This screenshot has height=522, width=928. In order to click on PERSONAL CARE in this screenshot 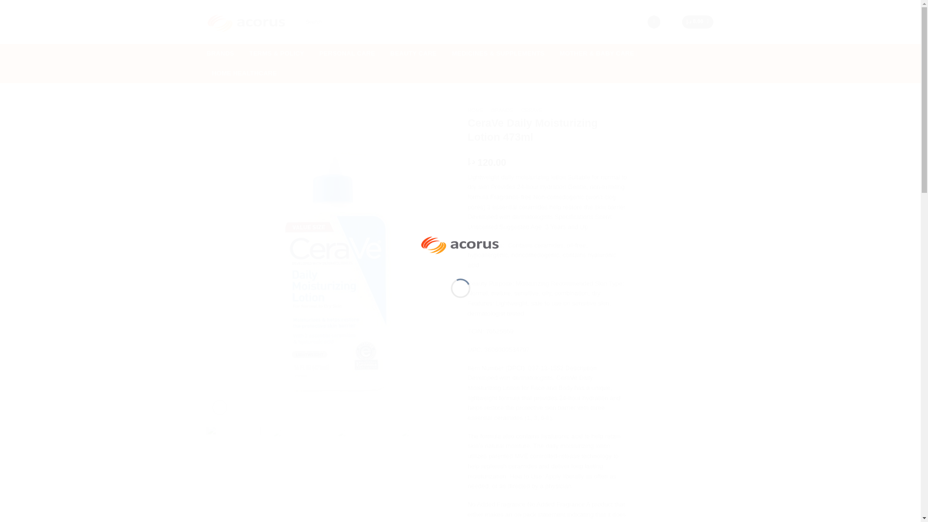, I will do `click(349, 53)`.